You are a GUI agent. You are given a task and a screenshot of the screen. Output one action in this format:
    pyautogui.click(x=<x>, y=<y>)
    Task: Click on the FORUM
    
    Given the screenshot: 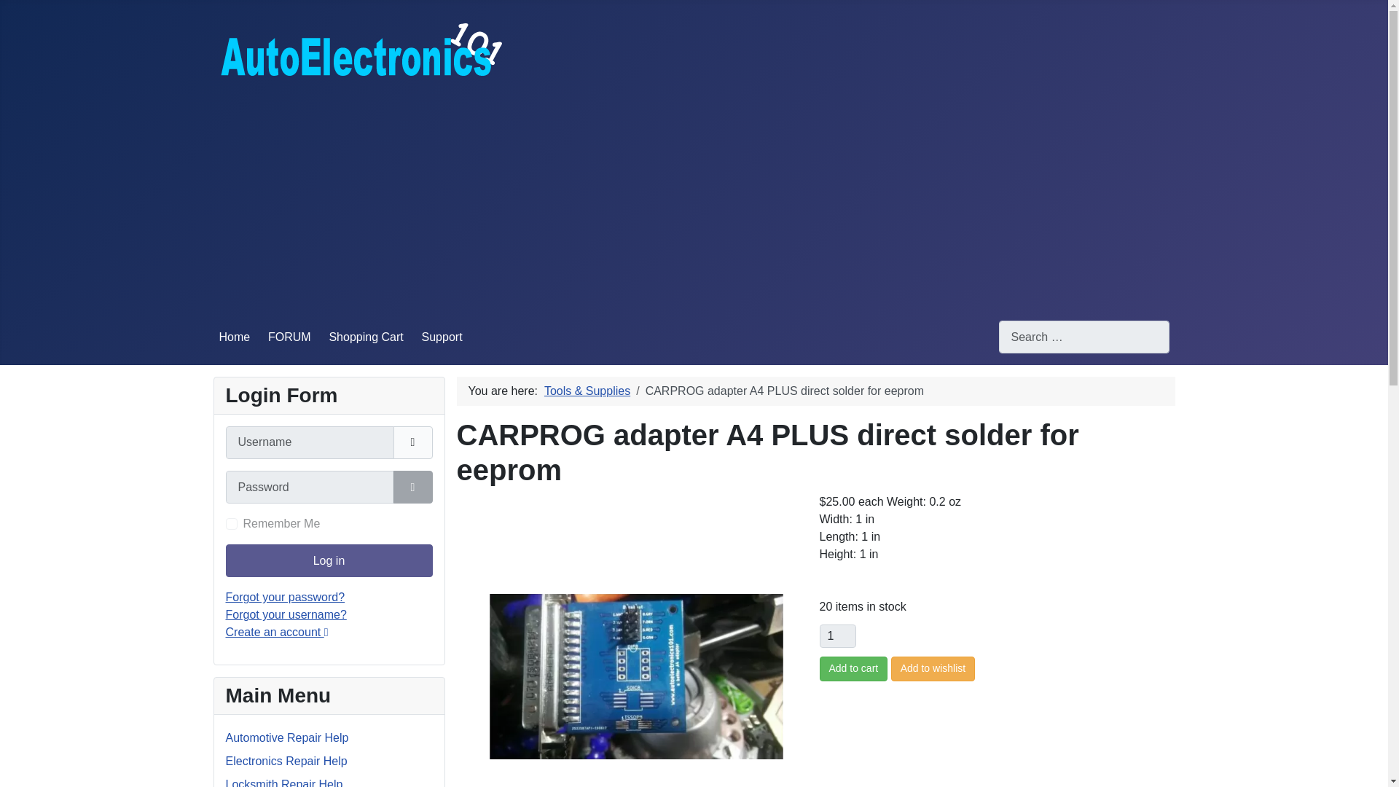 What is the action you would take?
    pyautogui.click(x=289, y=337)
    